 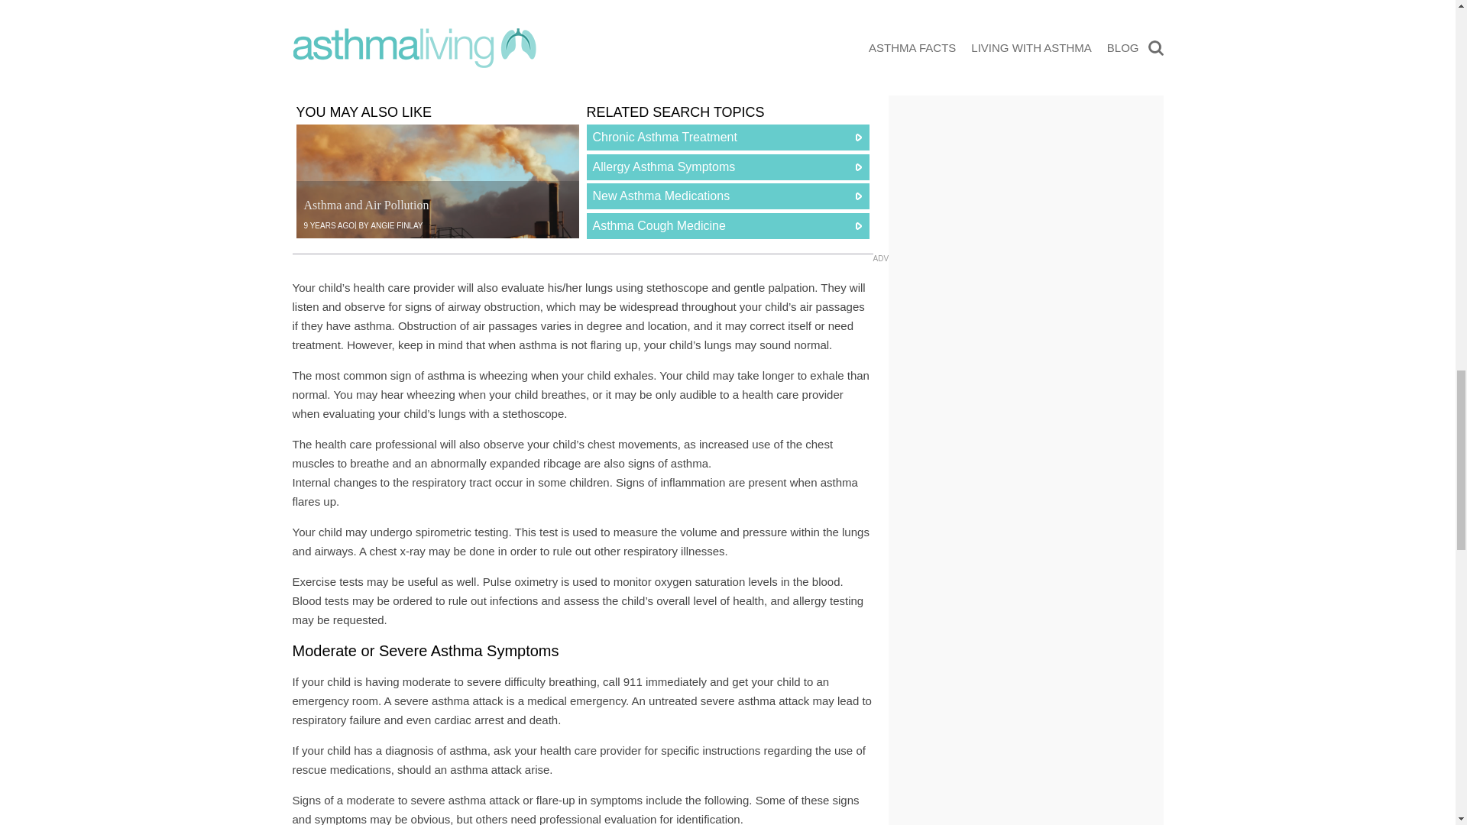 I want to click on Asthma and Air Pollution, so click(x=437, y=182).